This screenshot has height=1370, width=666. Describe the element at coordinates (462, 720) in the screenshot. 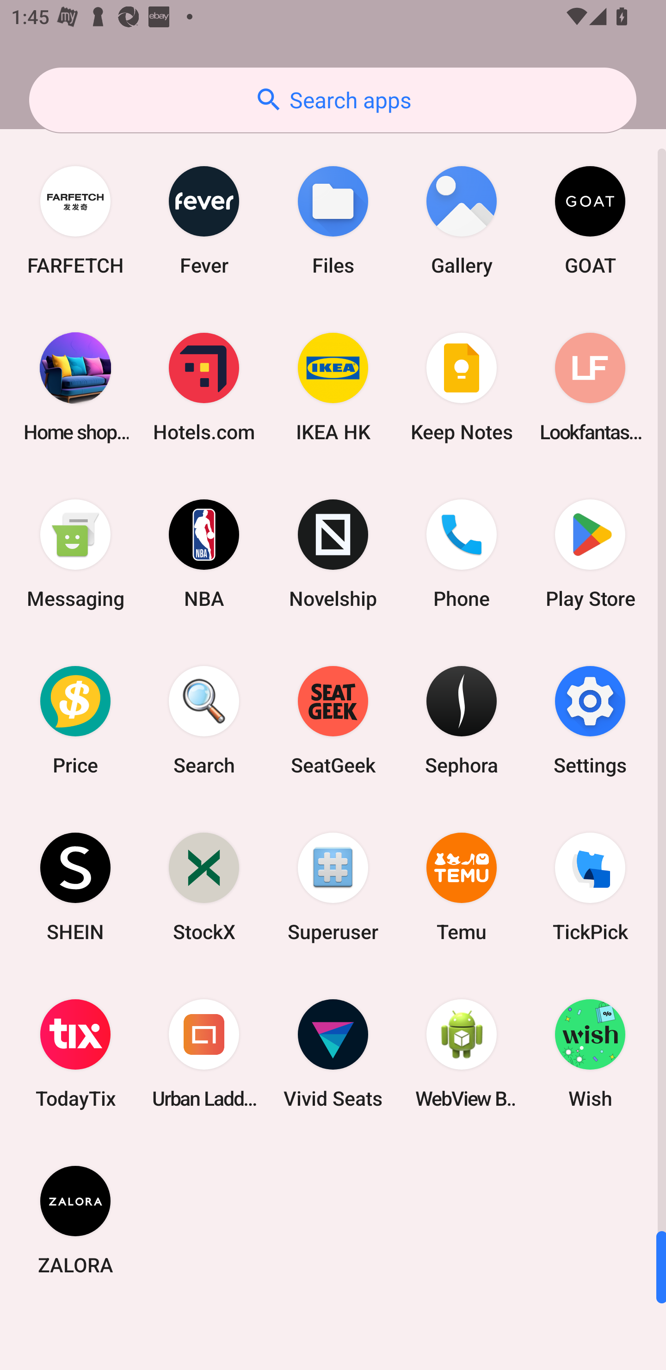

I see `Sephora` at that location.